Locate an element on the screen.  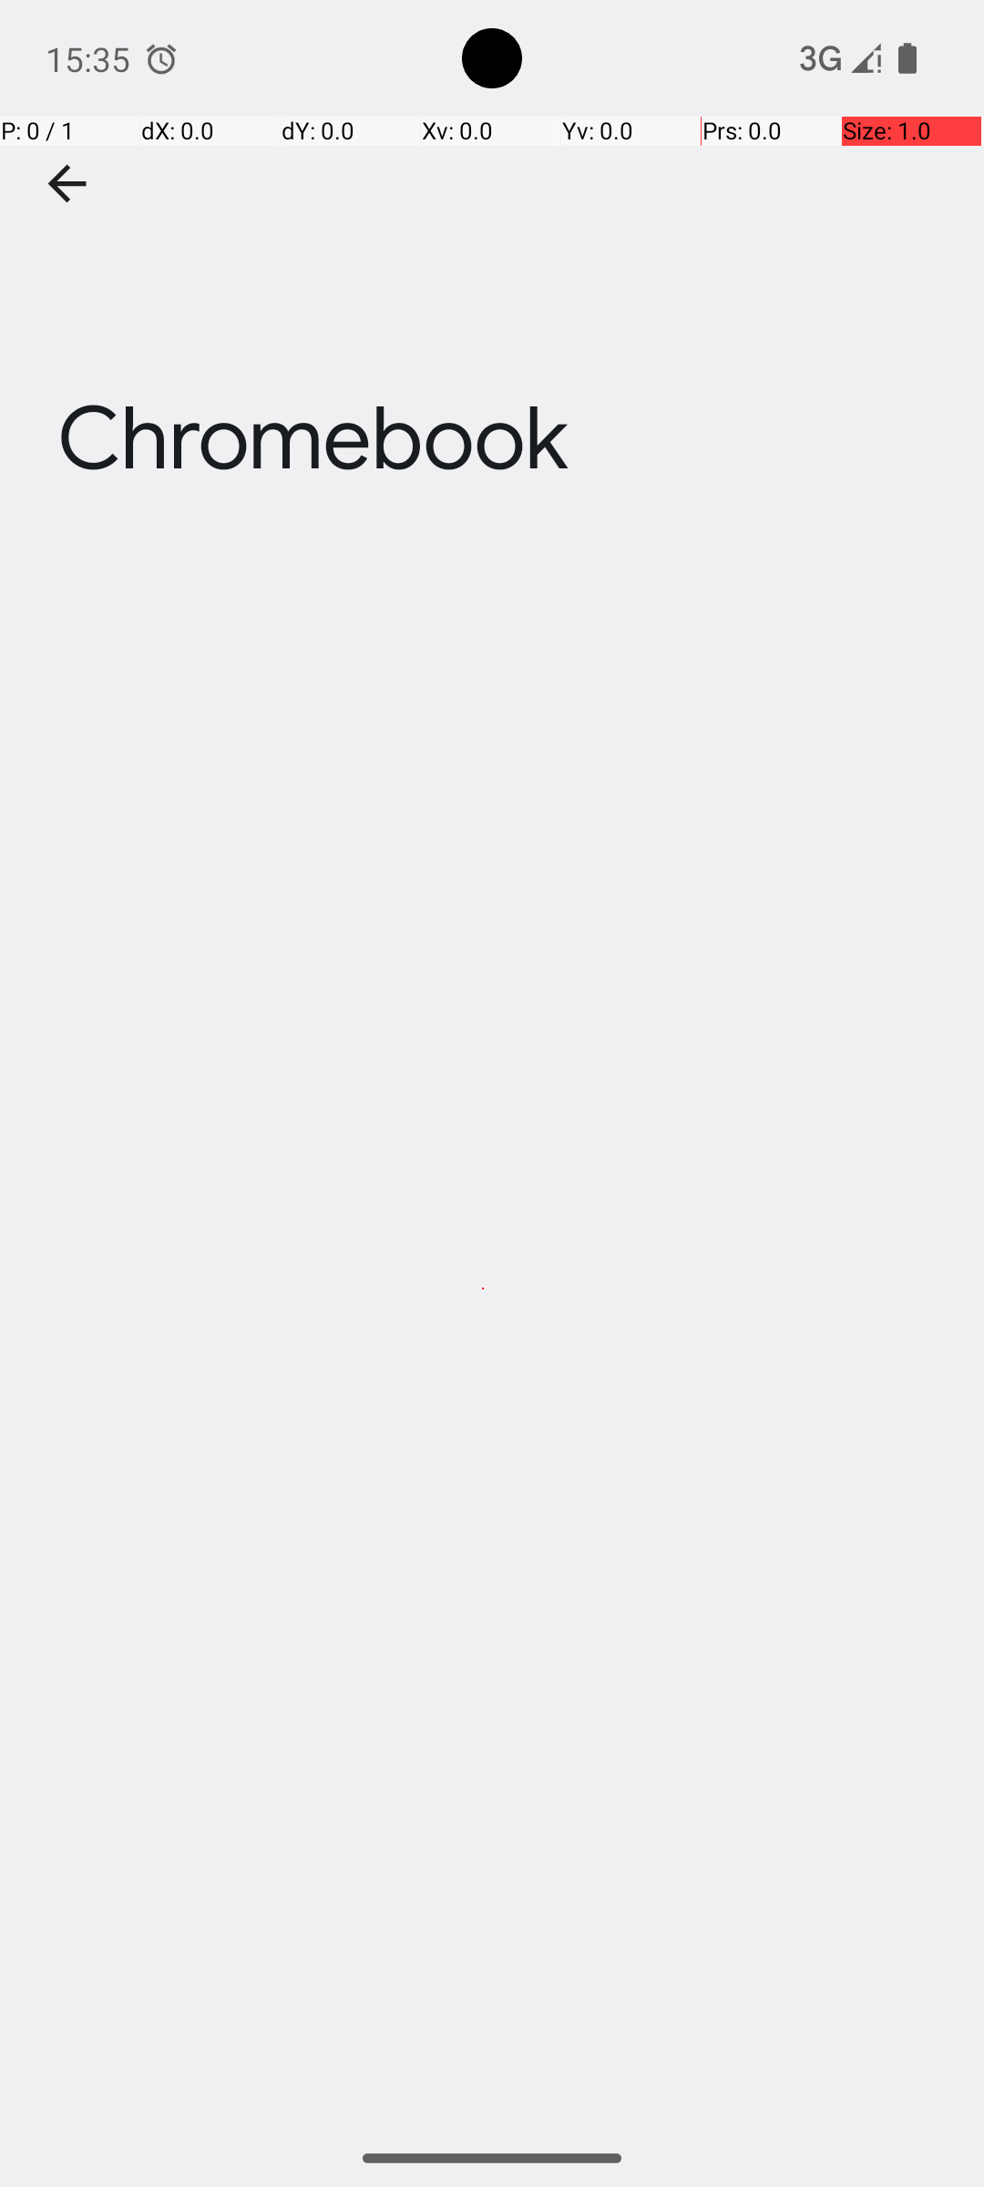
Chromebook is located at coordinates (492, 272).